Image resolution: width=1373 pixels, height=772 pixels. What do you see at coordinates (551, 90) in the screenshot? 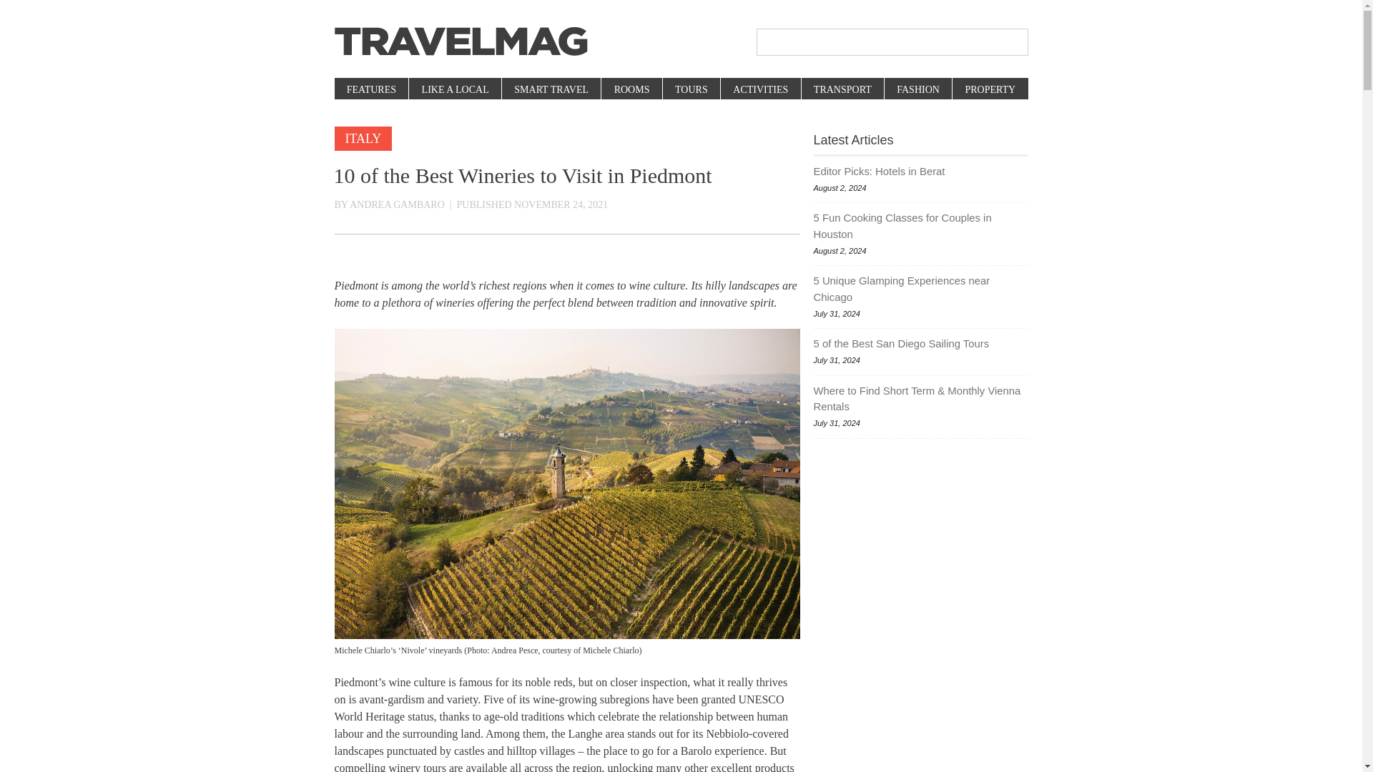
I see `SMART TRAVEL` at bounding box center [551, 90].